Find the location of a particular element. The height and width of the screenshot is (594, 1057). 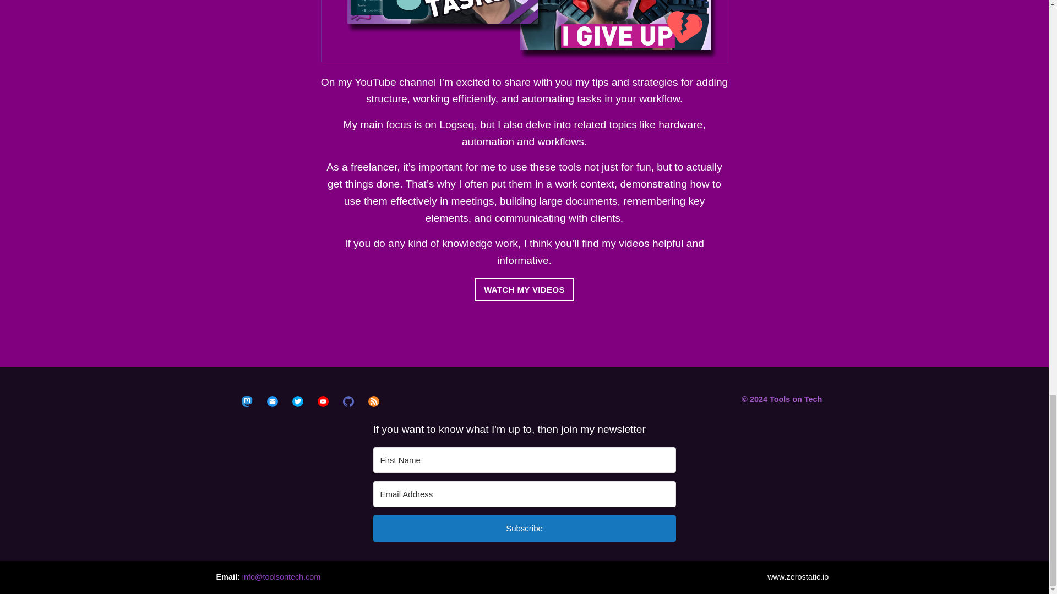

WATCH MY VIDEOS is located at coordinates (524, 289).